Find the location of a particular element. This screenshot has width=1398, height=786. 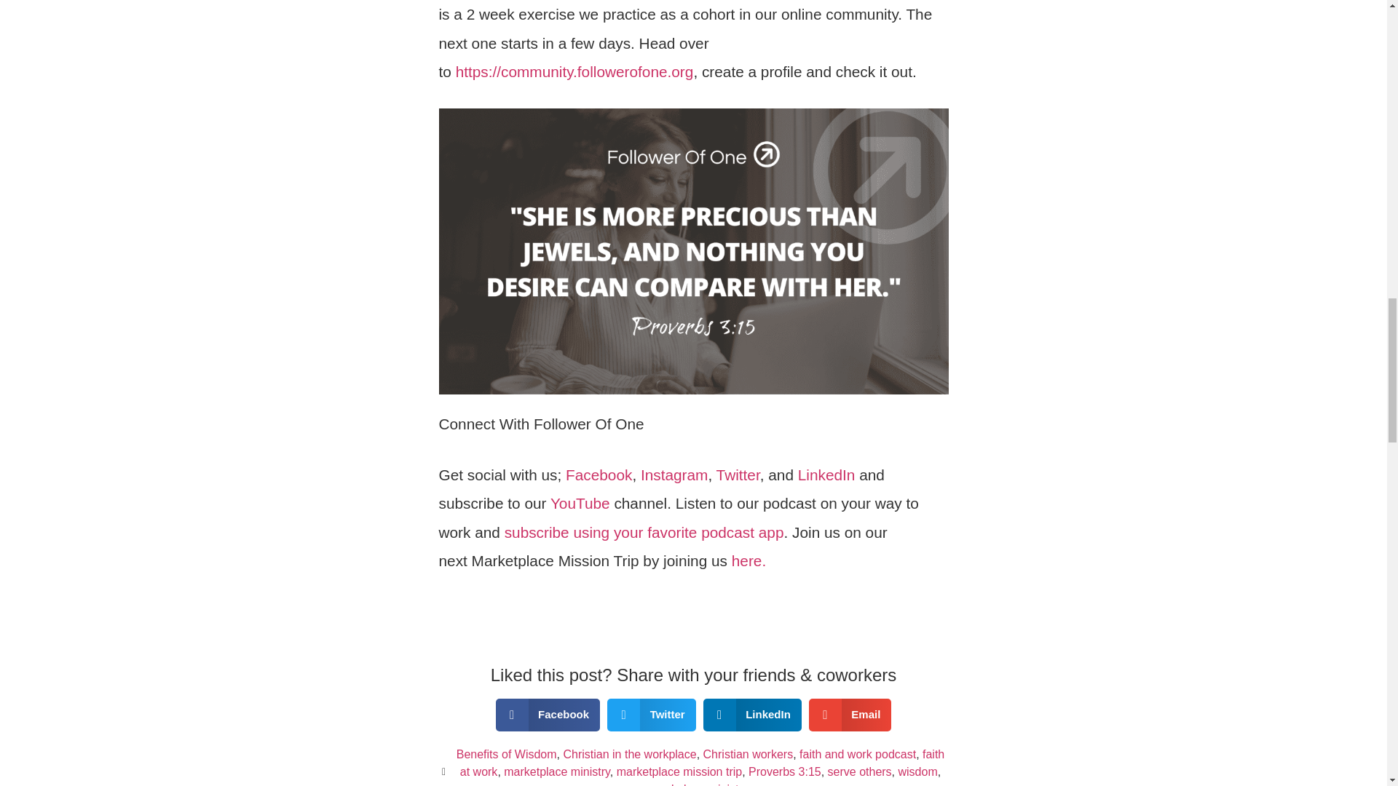

here. is located at coordinates (749, 560).